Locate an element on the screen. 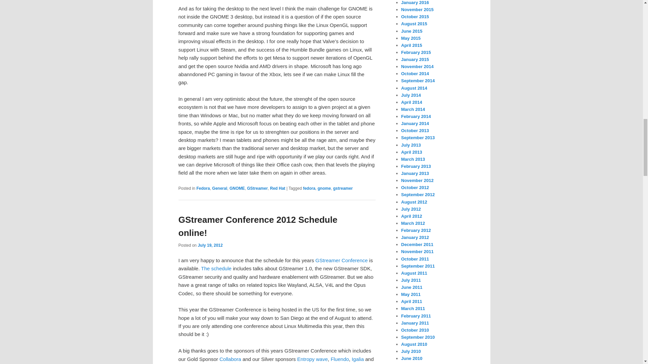 Image resolution: width=648 pixels, height=364 pixels. Igalia is located at coordinates (358, 359).